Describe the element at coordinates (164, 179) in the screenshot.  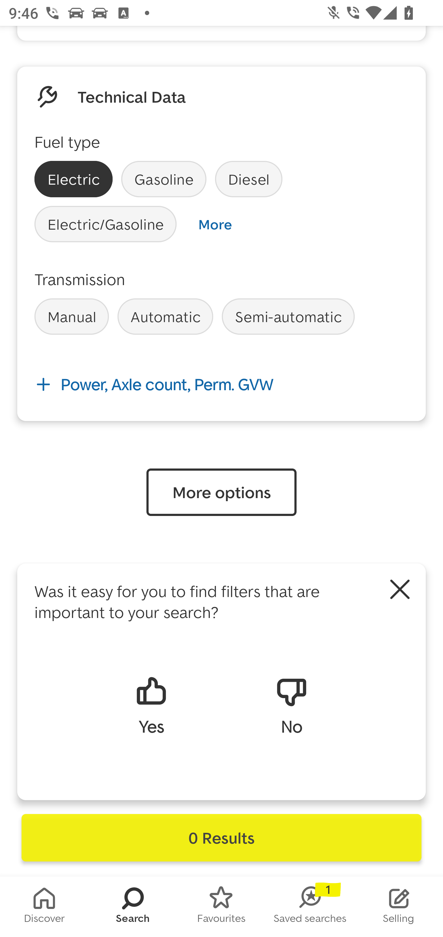
I see `Gasoline` at that location.